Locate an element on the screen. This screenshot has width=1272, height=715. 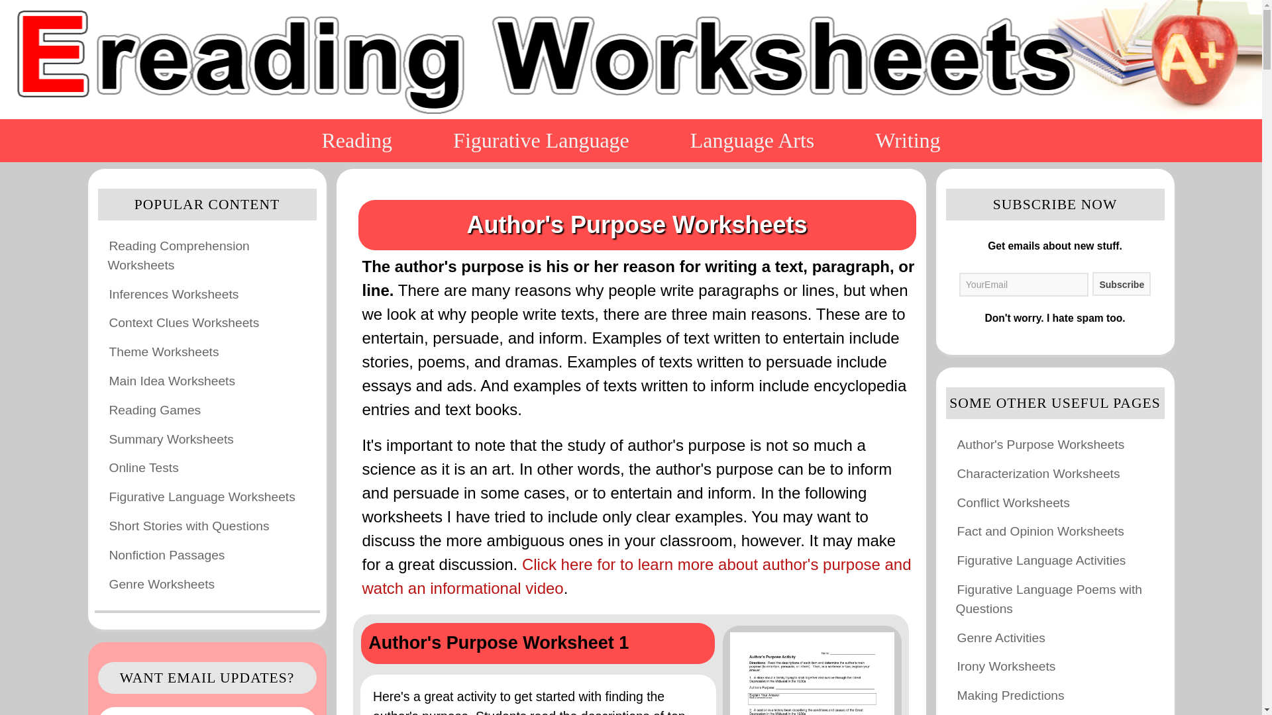
Online Tests is located at coordinates (143, 467).